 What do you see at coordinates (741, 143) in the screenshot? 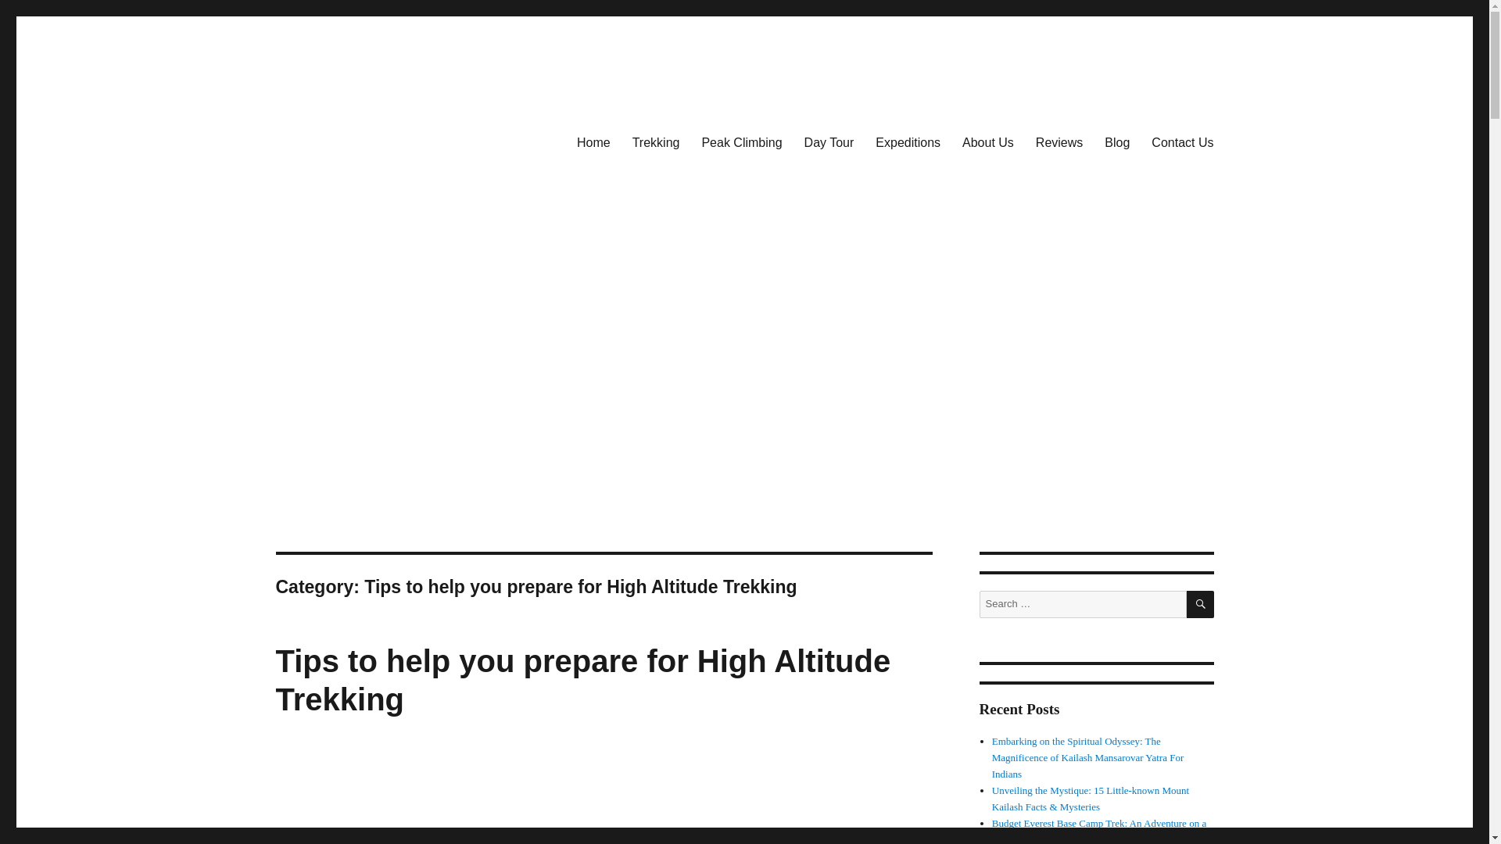
I see `Peak Climbing` at bounding box center [741, 143].